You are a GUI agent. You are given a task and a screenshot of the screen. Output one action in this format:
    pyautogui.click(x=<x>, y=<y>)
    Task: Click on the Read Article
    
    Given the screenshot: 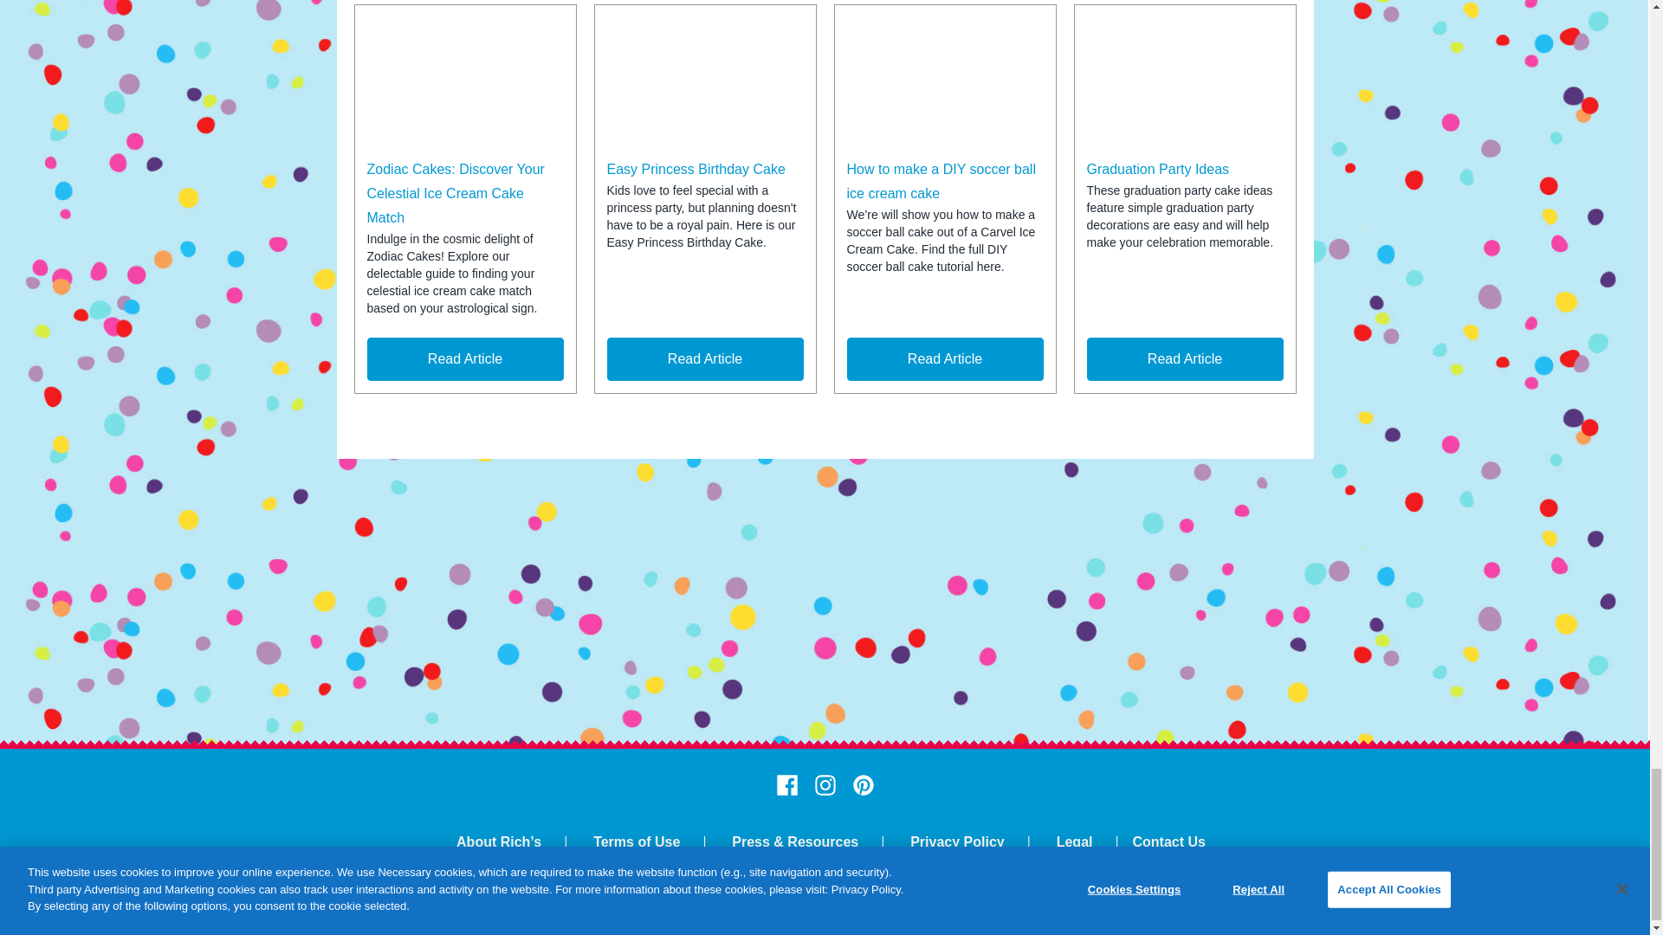 What is the action you would take?
    pyautogui.click(x=1183, y=358)
    